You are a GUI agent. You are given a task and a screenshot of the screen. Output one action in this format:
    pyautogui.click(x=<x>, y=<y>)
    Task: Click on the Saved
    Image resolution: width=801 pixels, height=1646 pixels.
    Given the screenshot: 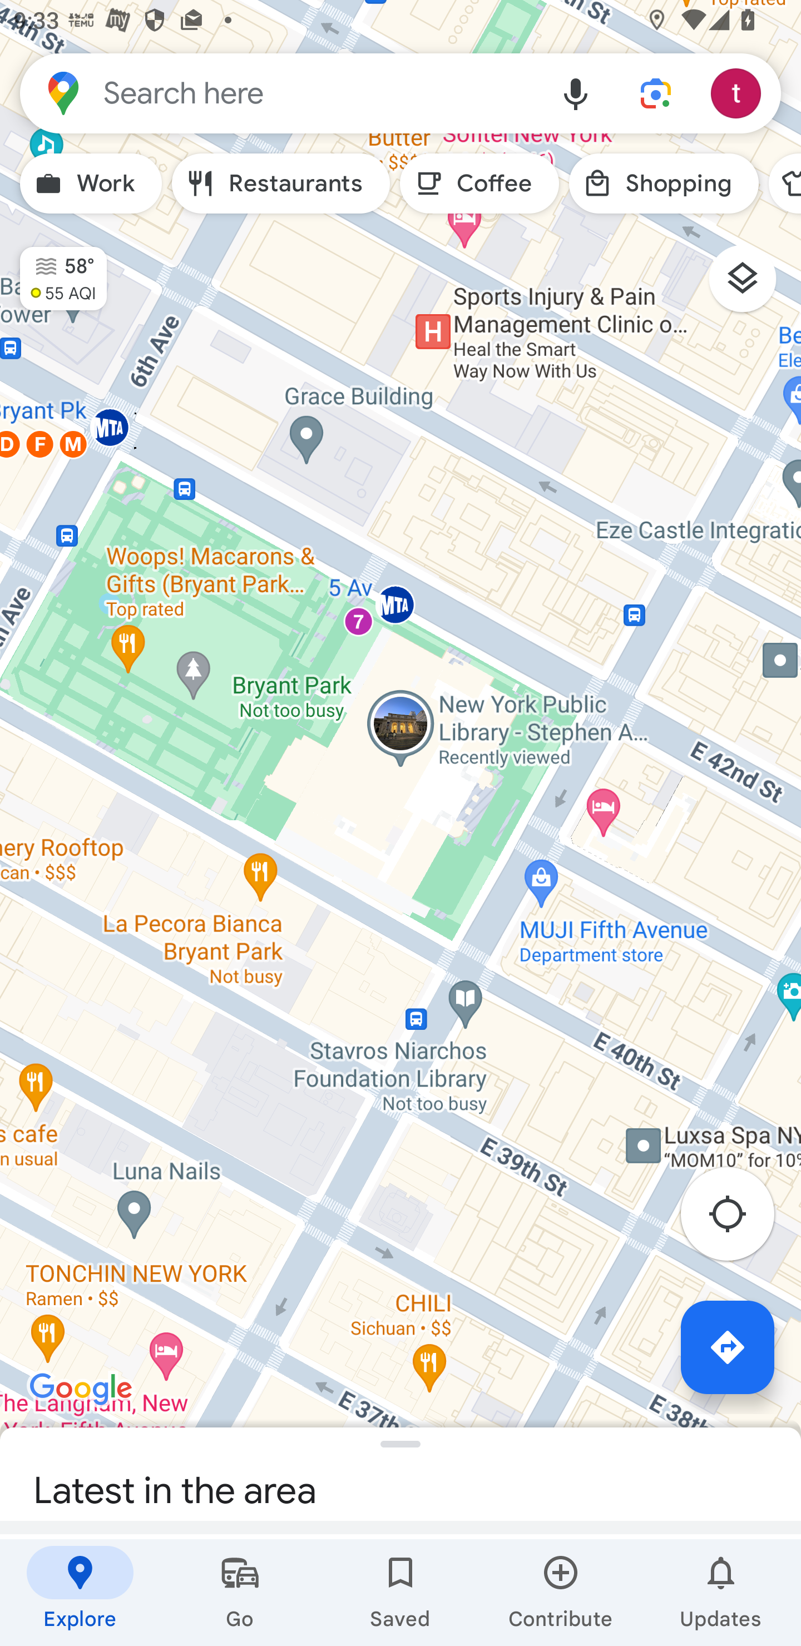 What is the action you would take?
    pyautogui.click(x=400, y=1593)
    